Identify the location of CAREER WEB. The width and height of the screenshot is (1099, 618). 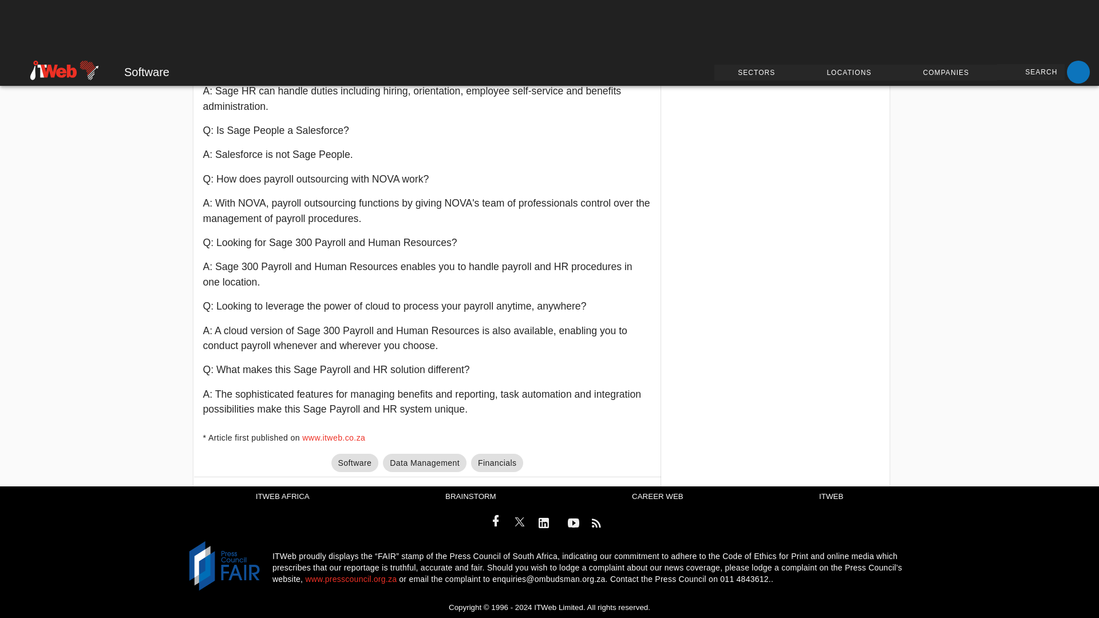
(658, 497).